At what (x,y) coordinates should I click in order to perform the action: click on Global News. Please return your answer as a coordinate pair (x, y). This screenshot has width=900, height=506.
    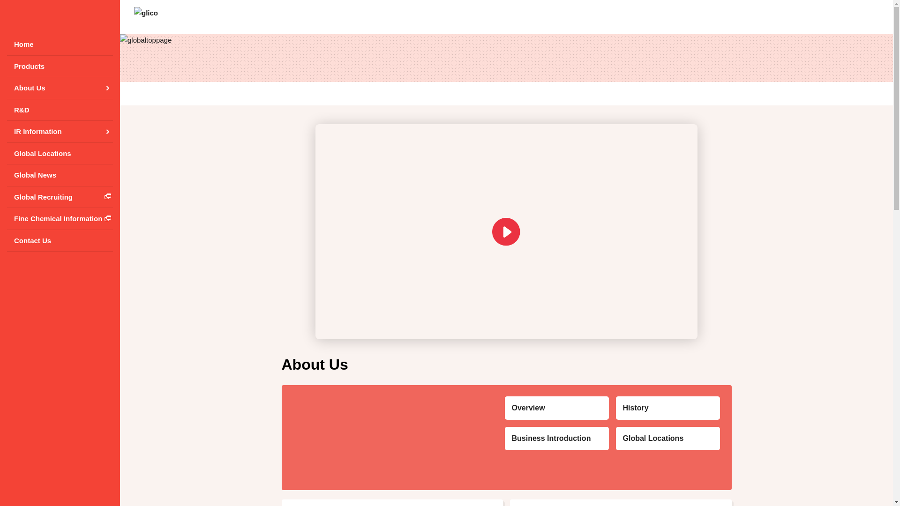
    Looking at the image, I should click on (60, 175).